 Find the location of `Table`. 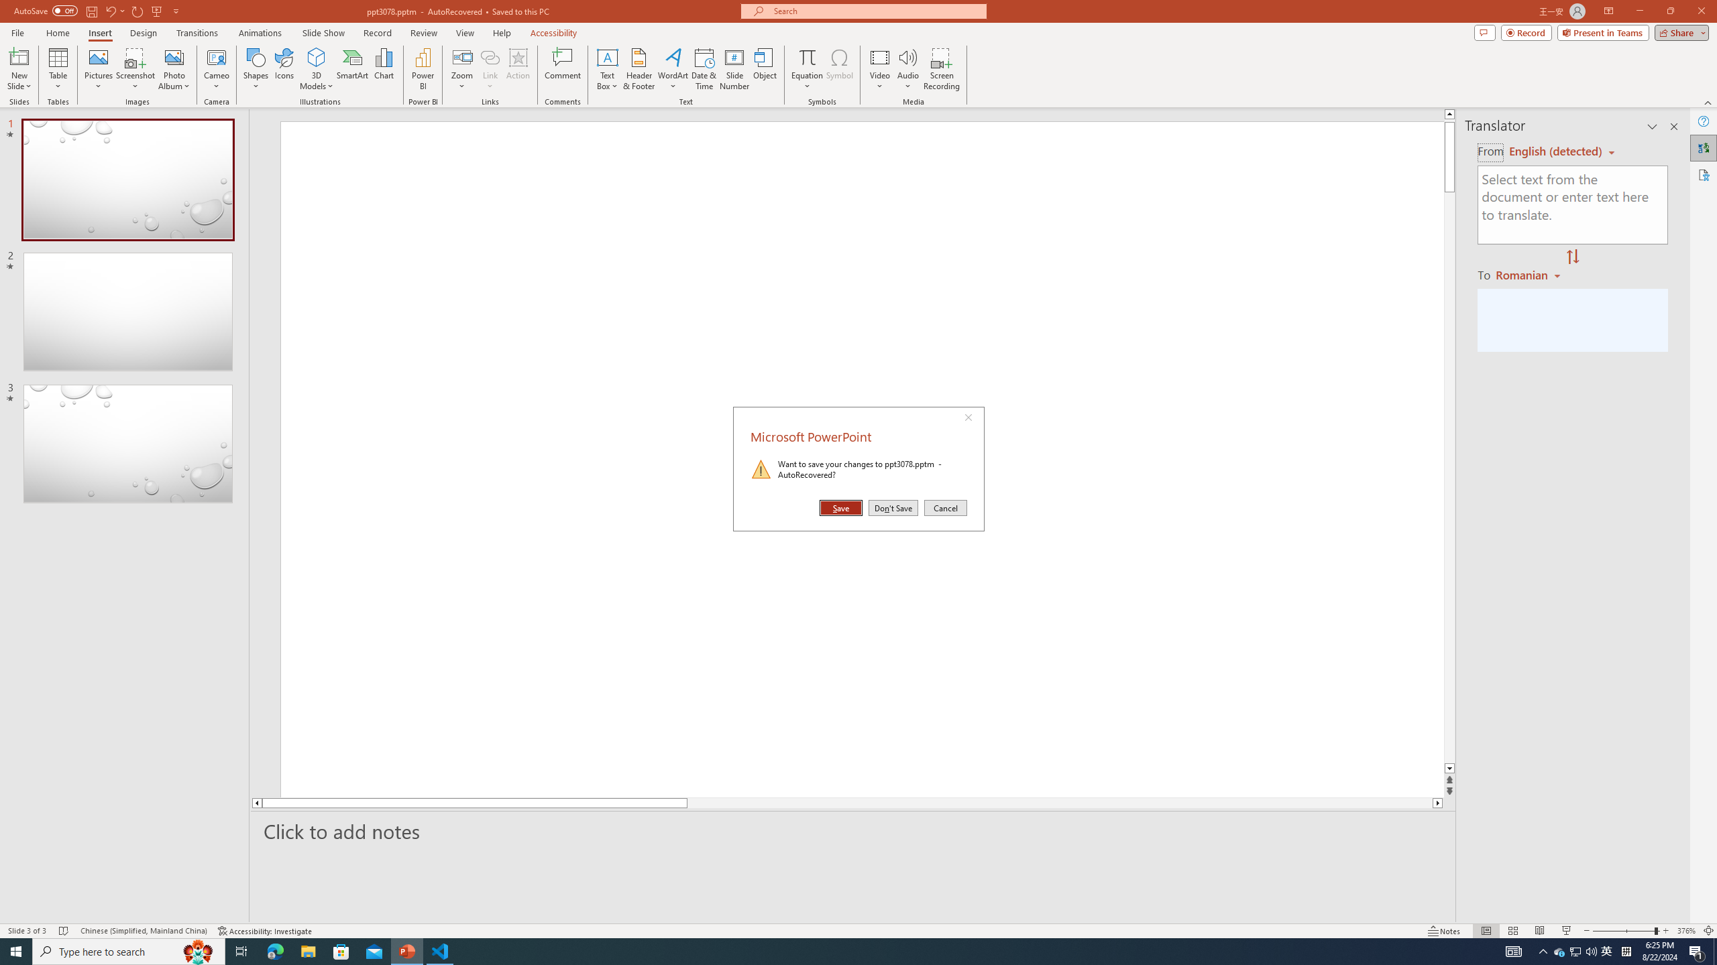

Table is located at coordinates (58, 69).